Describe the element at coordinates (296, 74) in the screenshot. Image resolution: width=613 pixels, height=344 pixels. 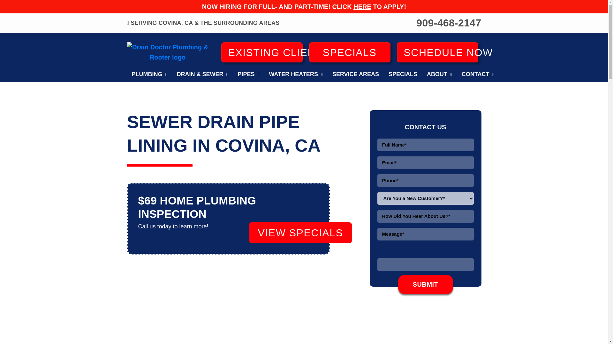
I see `WATER HEATERS` at that location.